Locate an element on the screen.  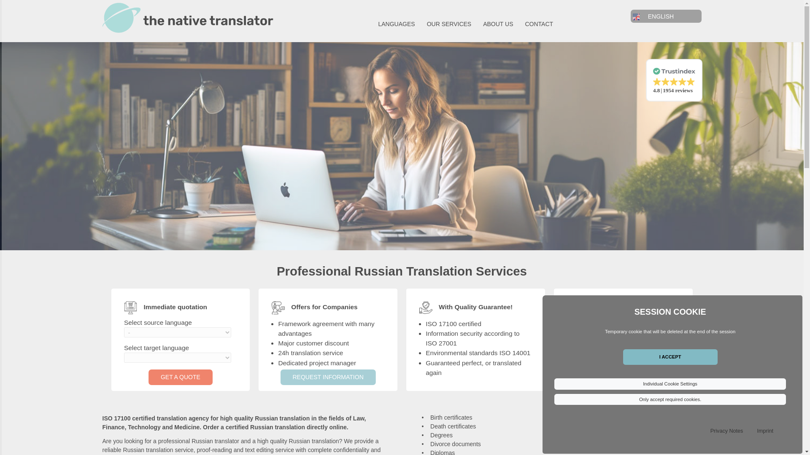
Only accept required cookies. is located at coordinates (670, 399).